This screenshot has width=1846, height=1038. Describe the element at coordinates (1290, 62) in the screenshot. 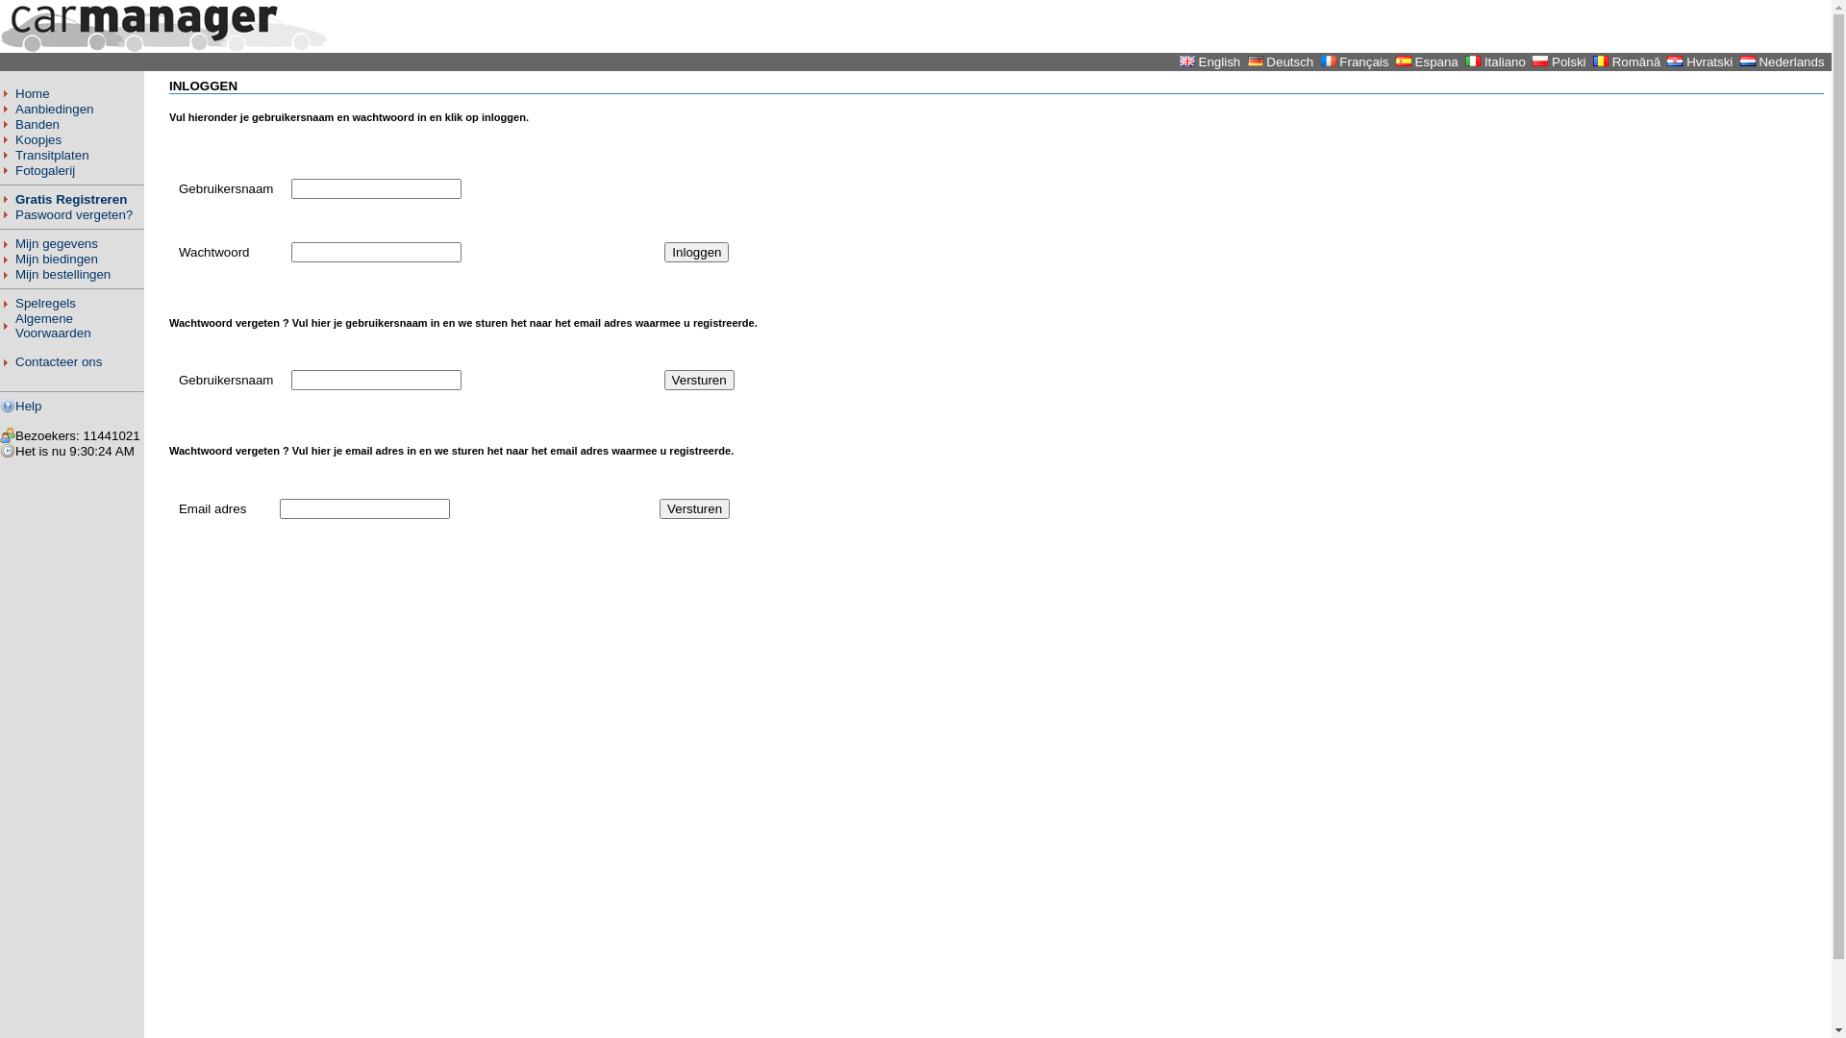

I see `Deutsch` at that location.